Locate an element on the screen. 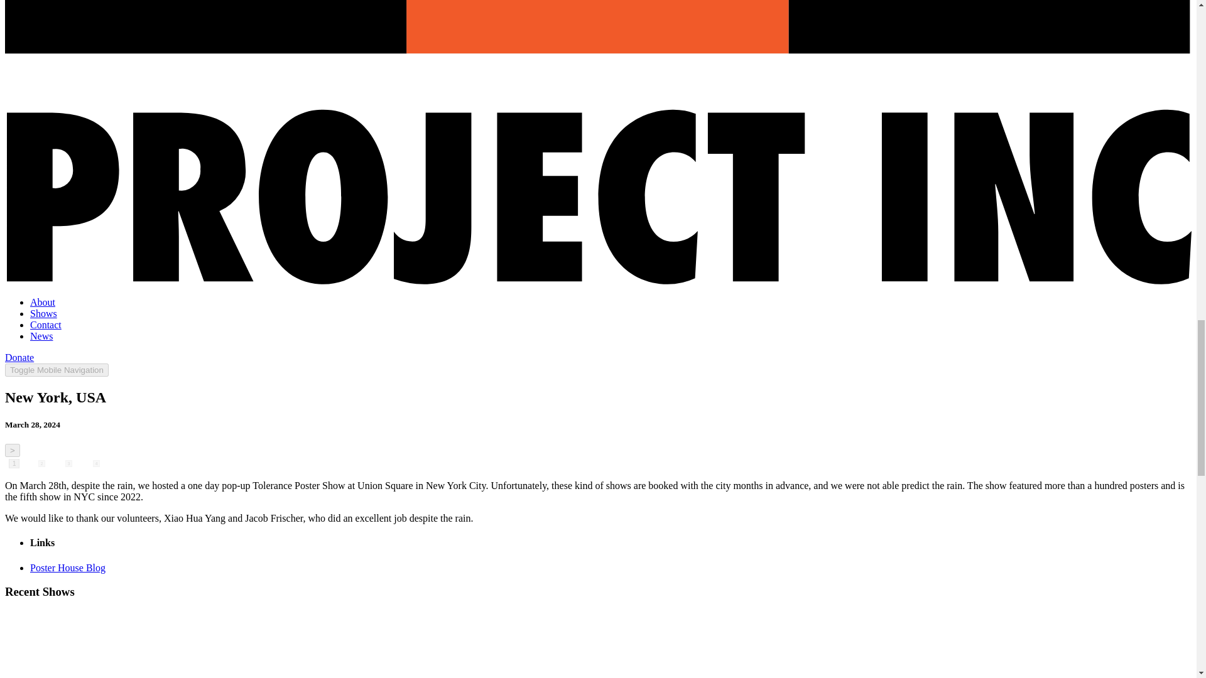 The height and width of the screenshot is (678, 1206). 4 is located at coordinates (99, 466).